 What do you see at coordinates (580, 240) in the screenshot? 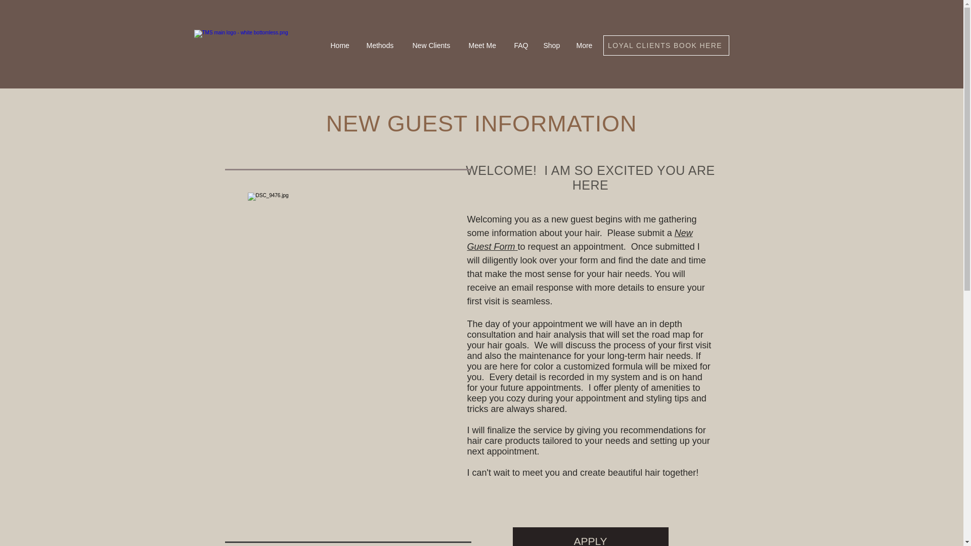
I see `New Guest Form` at bounding box center [580, 240].